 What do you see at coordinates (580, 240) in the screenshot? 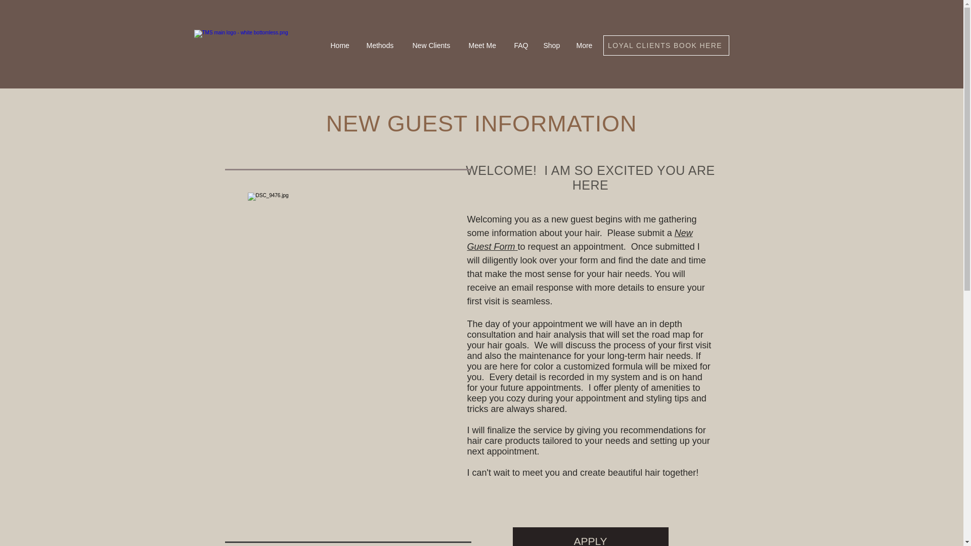
I see `New Guest Form` at bounding box center [580, 240].